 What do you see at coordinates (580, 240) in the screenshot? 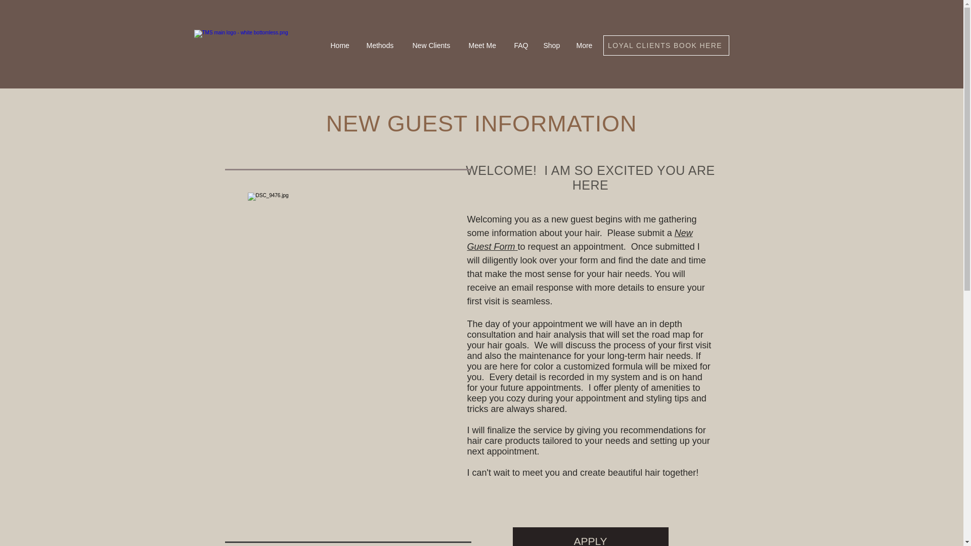
I see `New Guest Form` at bounding box center [580, 240].